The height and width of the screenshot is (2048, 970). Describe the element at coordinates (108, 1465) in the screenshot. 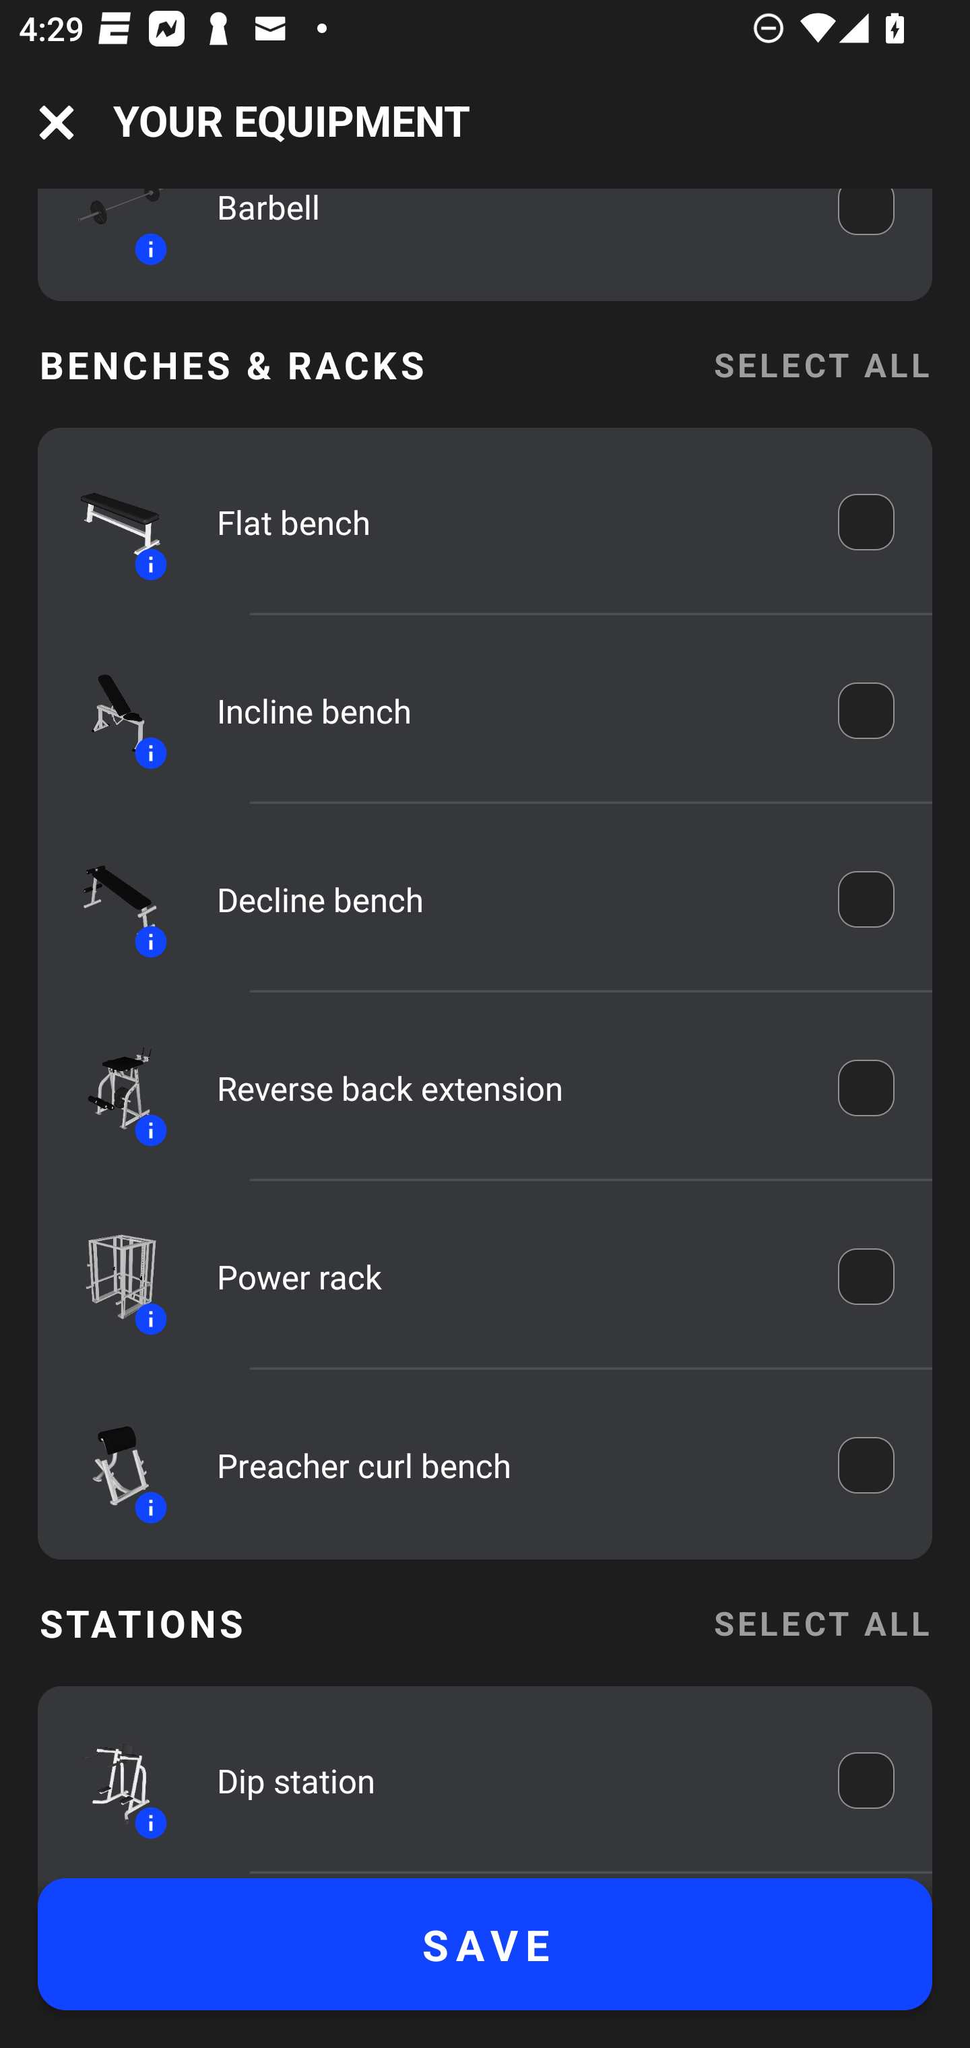

I see `Equipment icon Information icon` at that location.